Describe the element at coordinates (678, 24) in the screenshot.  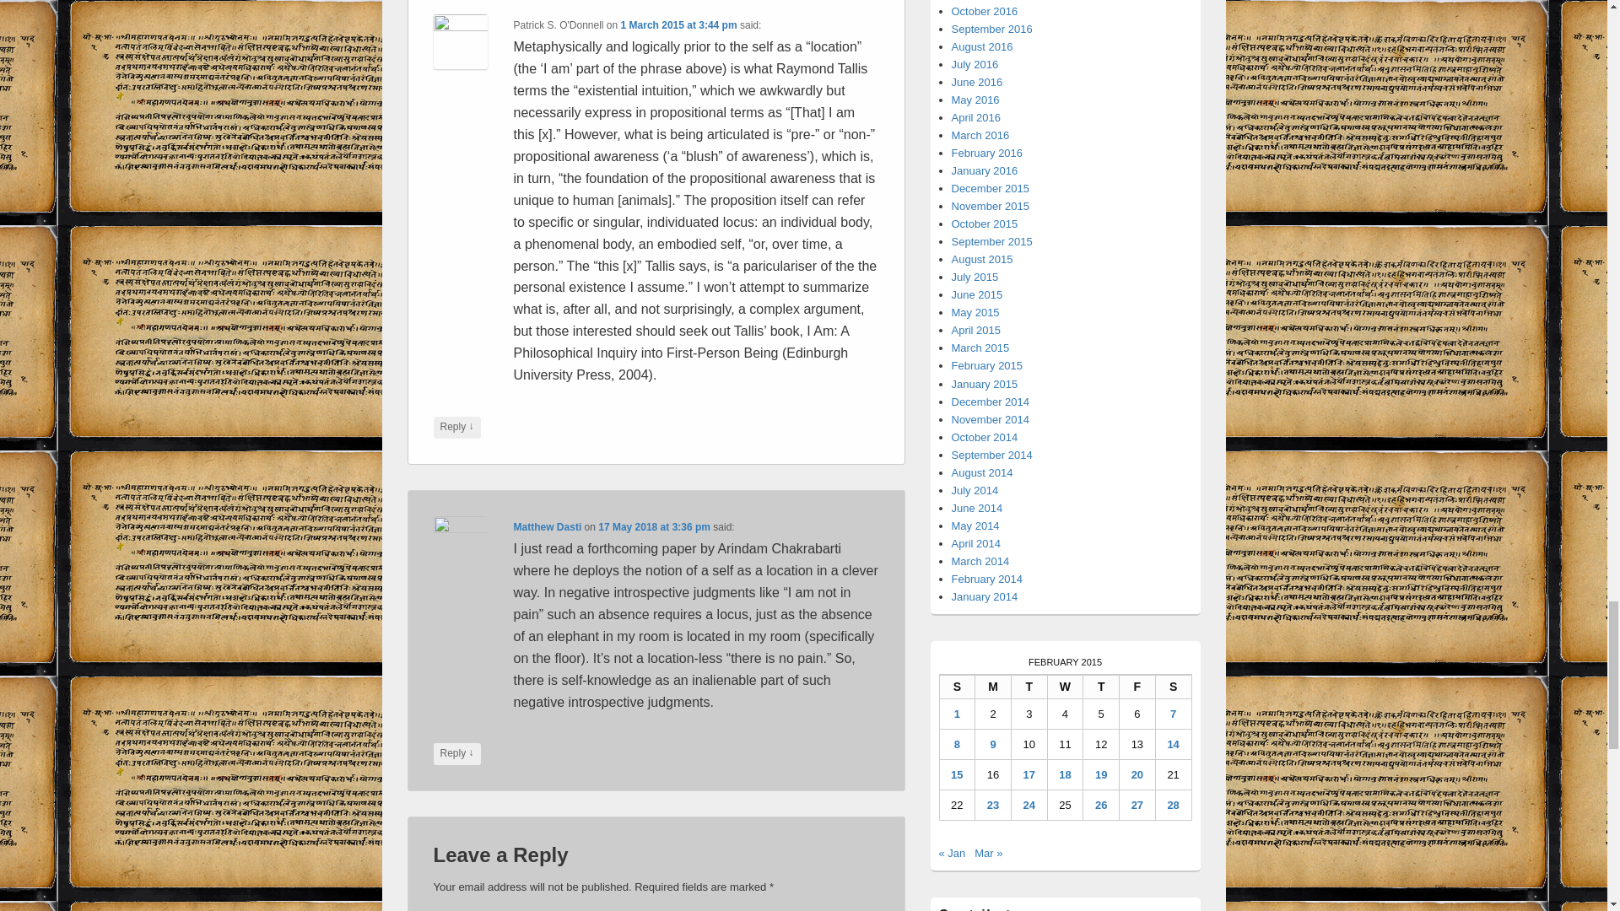
I see `1 March 2015 at 3:44 pm` at that location.